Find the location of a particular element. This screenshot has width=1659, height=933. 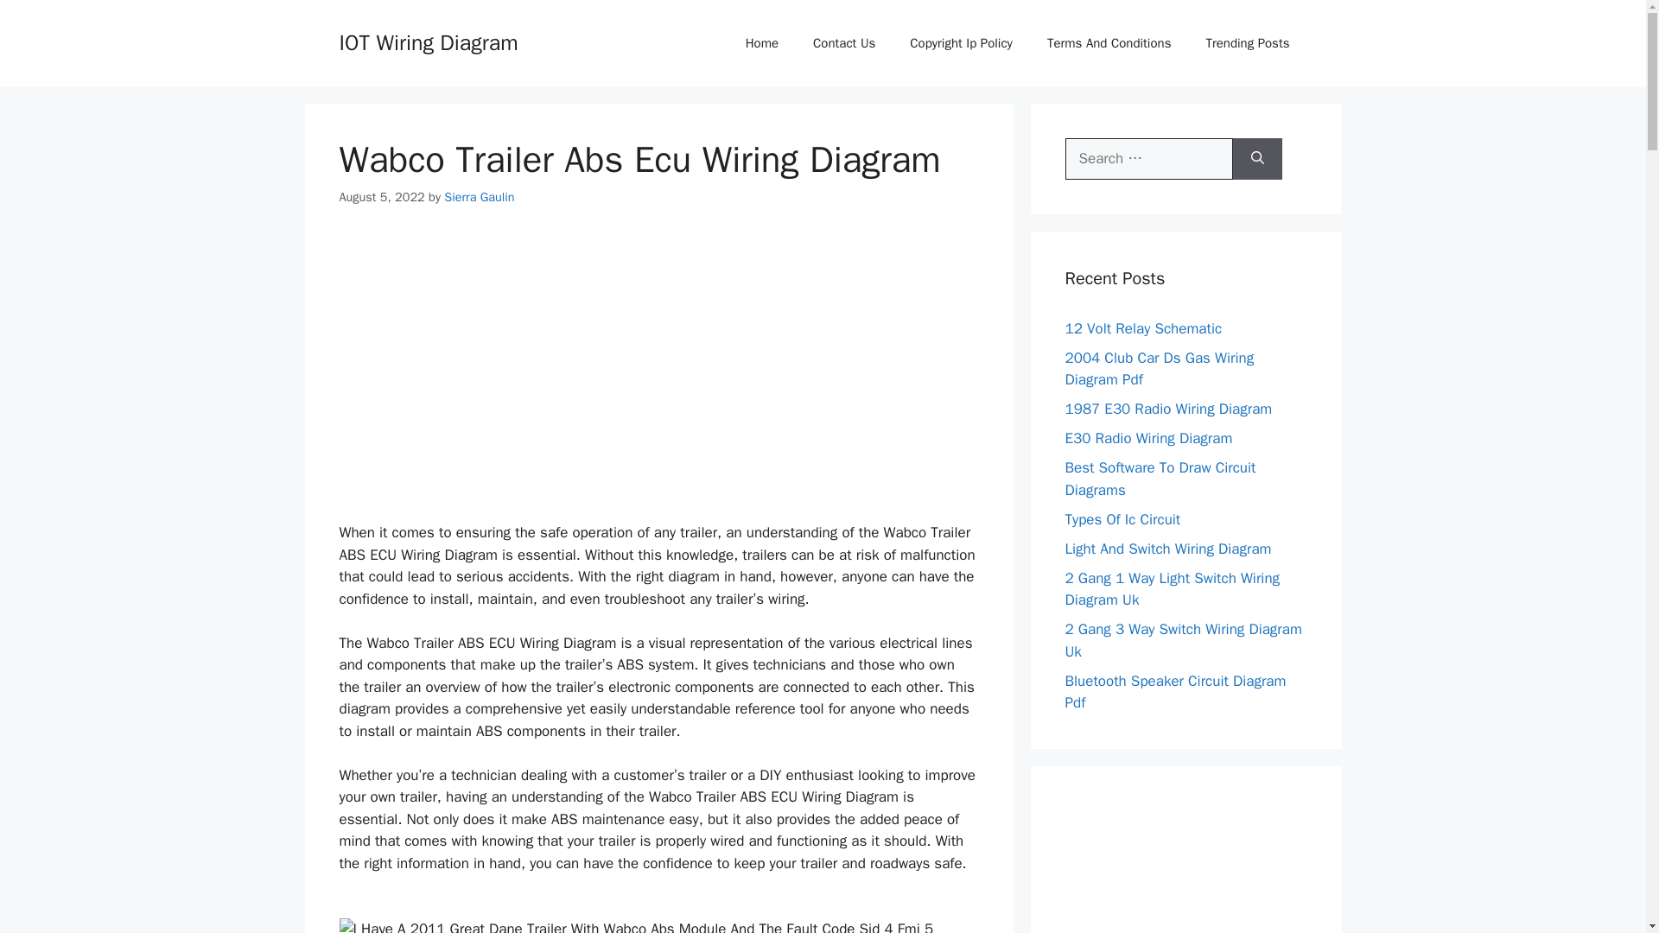

Advertisement is located at coordinates (658, 356).